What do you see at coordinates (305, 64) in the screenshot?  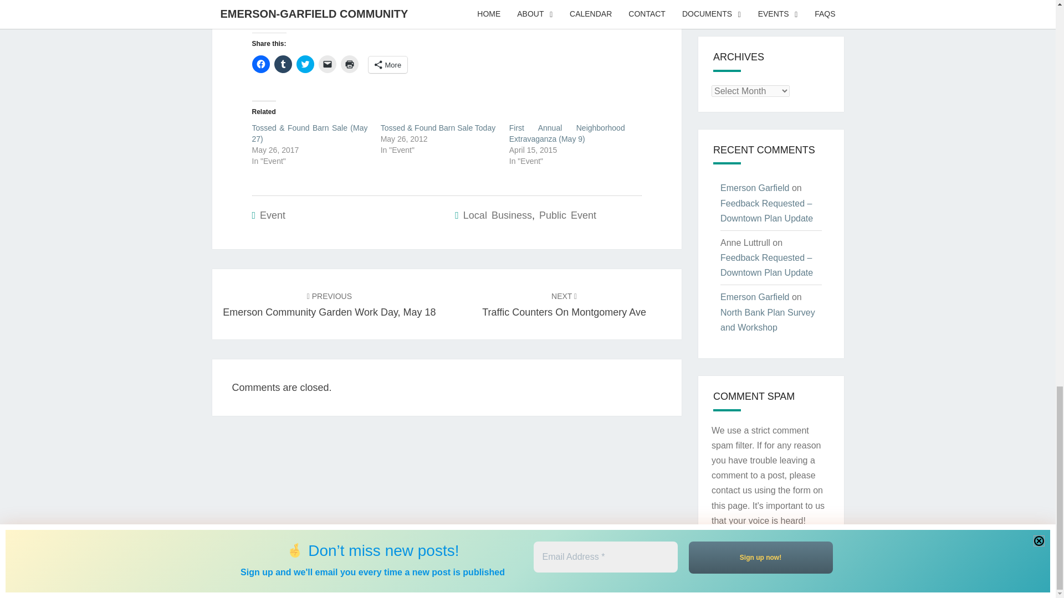 I see `Click to share on Twitter` at bounding box center [305, 64].